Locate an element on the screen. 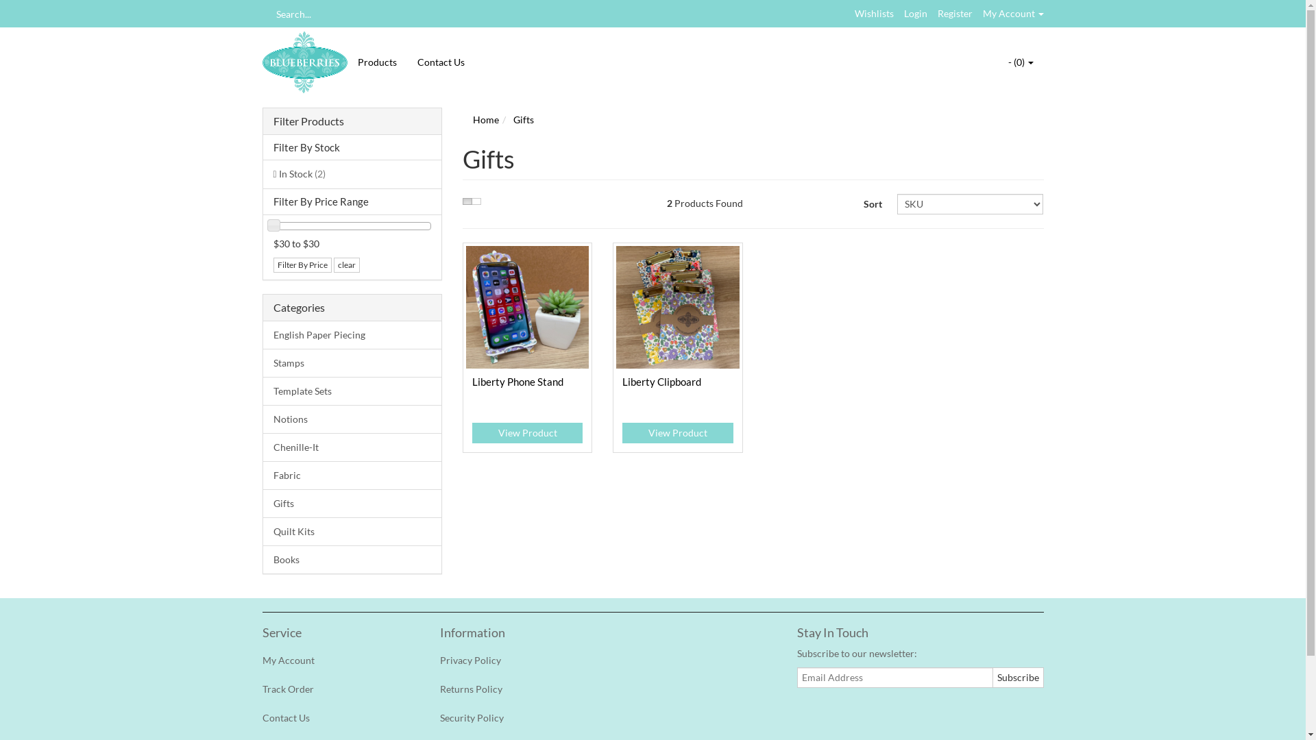 Image resolution: width=1316 pixels, height=740 pixels. In Stock (2) is located at coordinates (352, 174).